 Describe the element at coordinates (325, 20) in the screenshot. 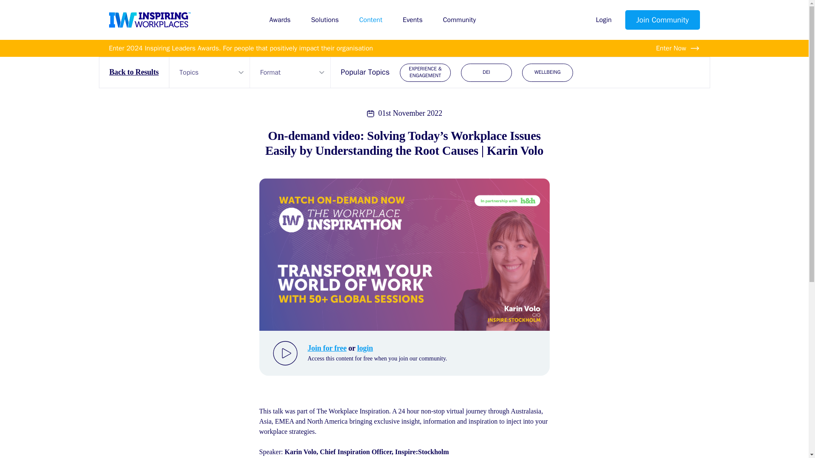

I see `Solutions` at that location.